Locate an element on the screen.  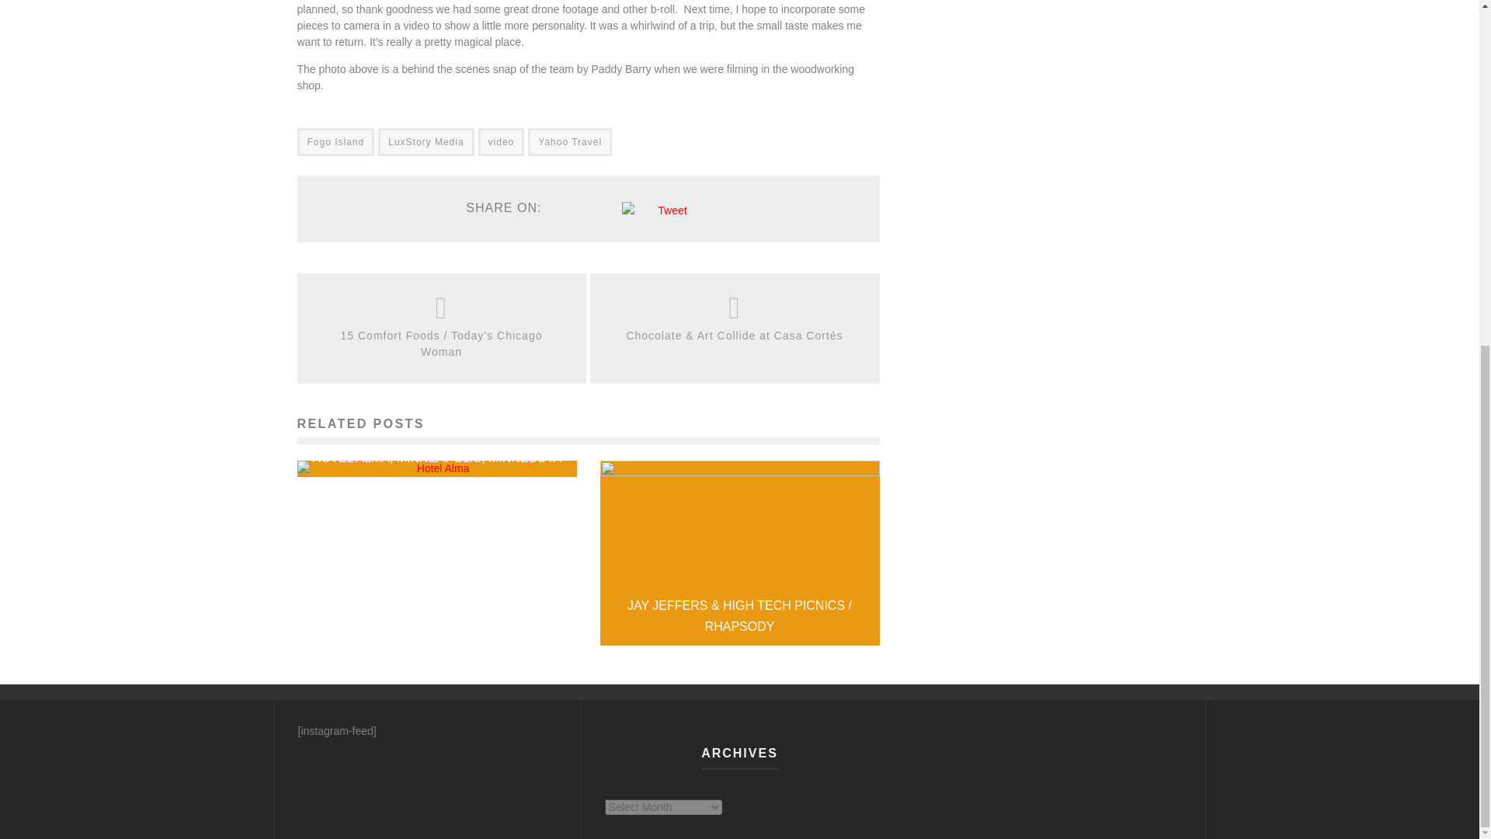
video is located at coordinates (502, 141).